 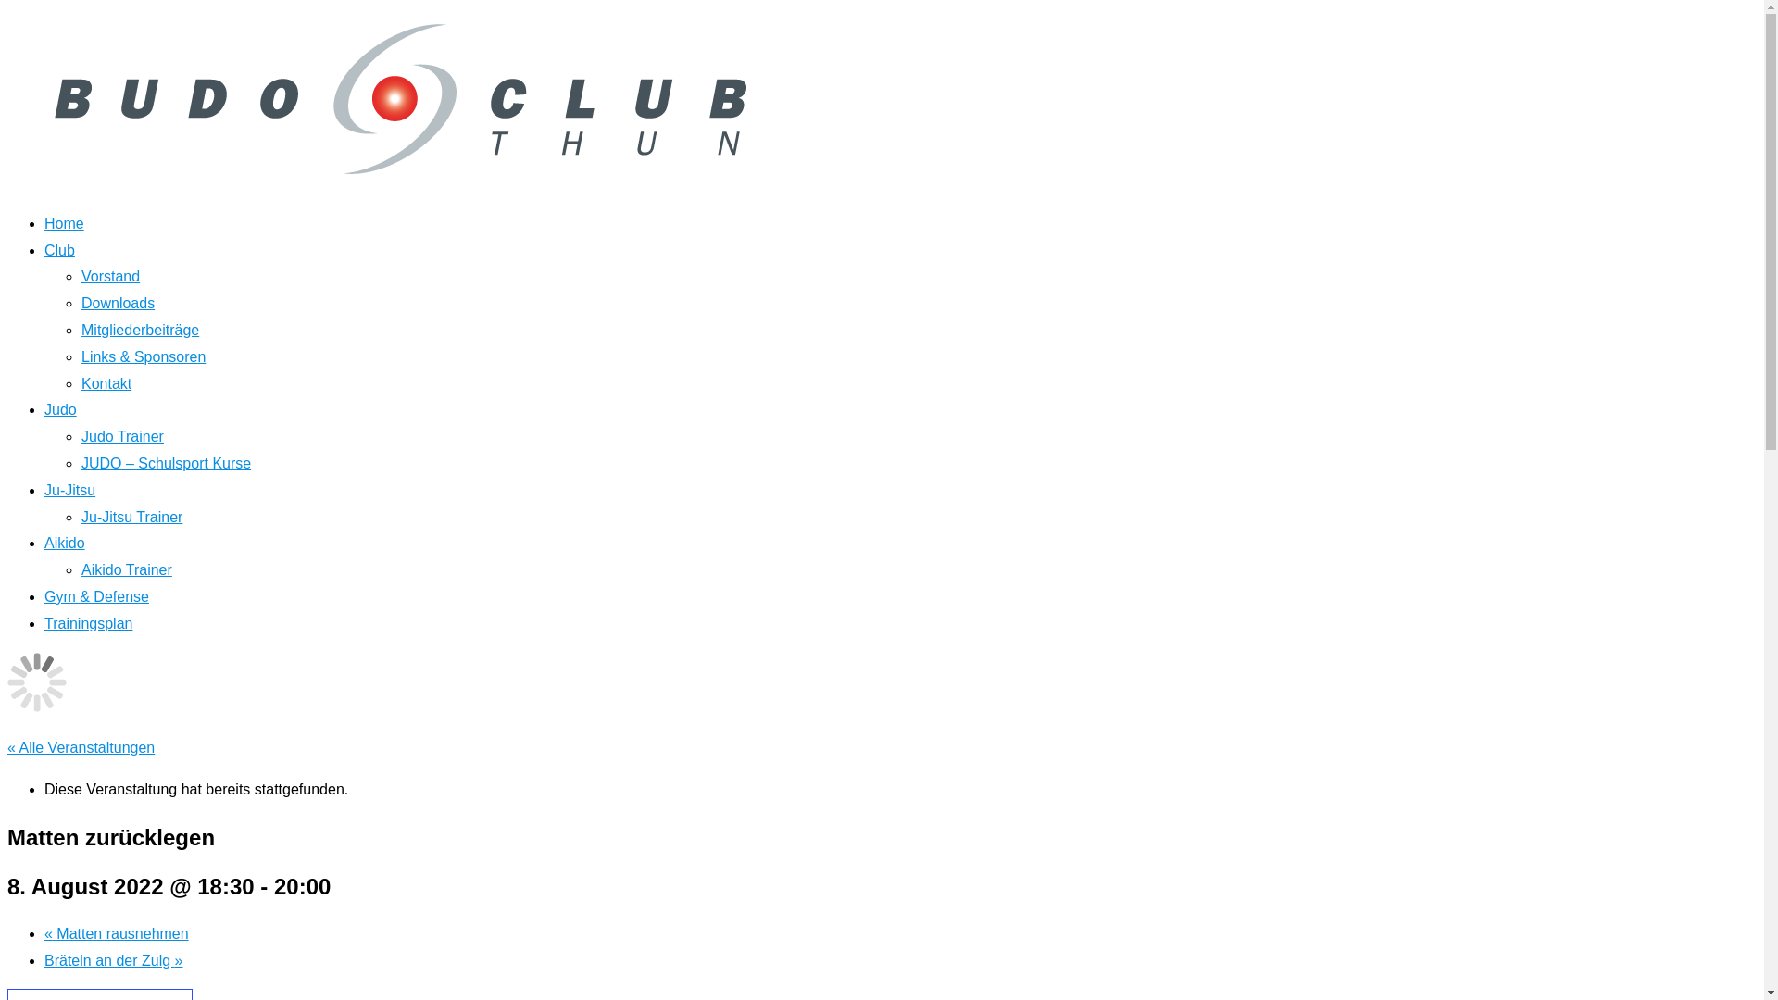 I want to click on Aikido Trainer, so click(x=127, y=569).